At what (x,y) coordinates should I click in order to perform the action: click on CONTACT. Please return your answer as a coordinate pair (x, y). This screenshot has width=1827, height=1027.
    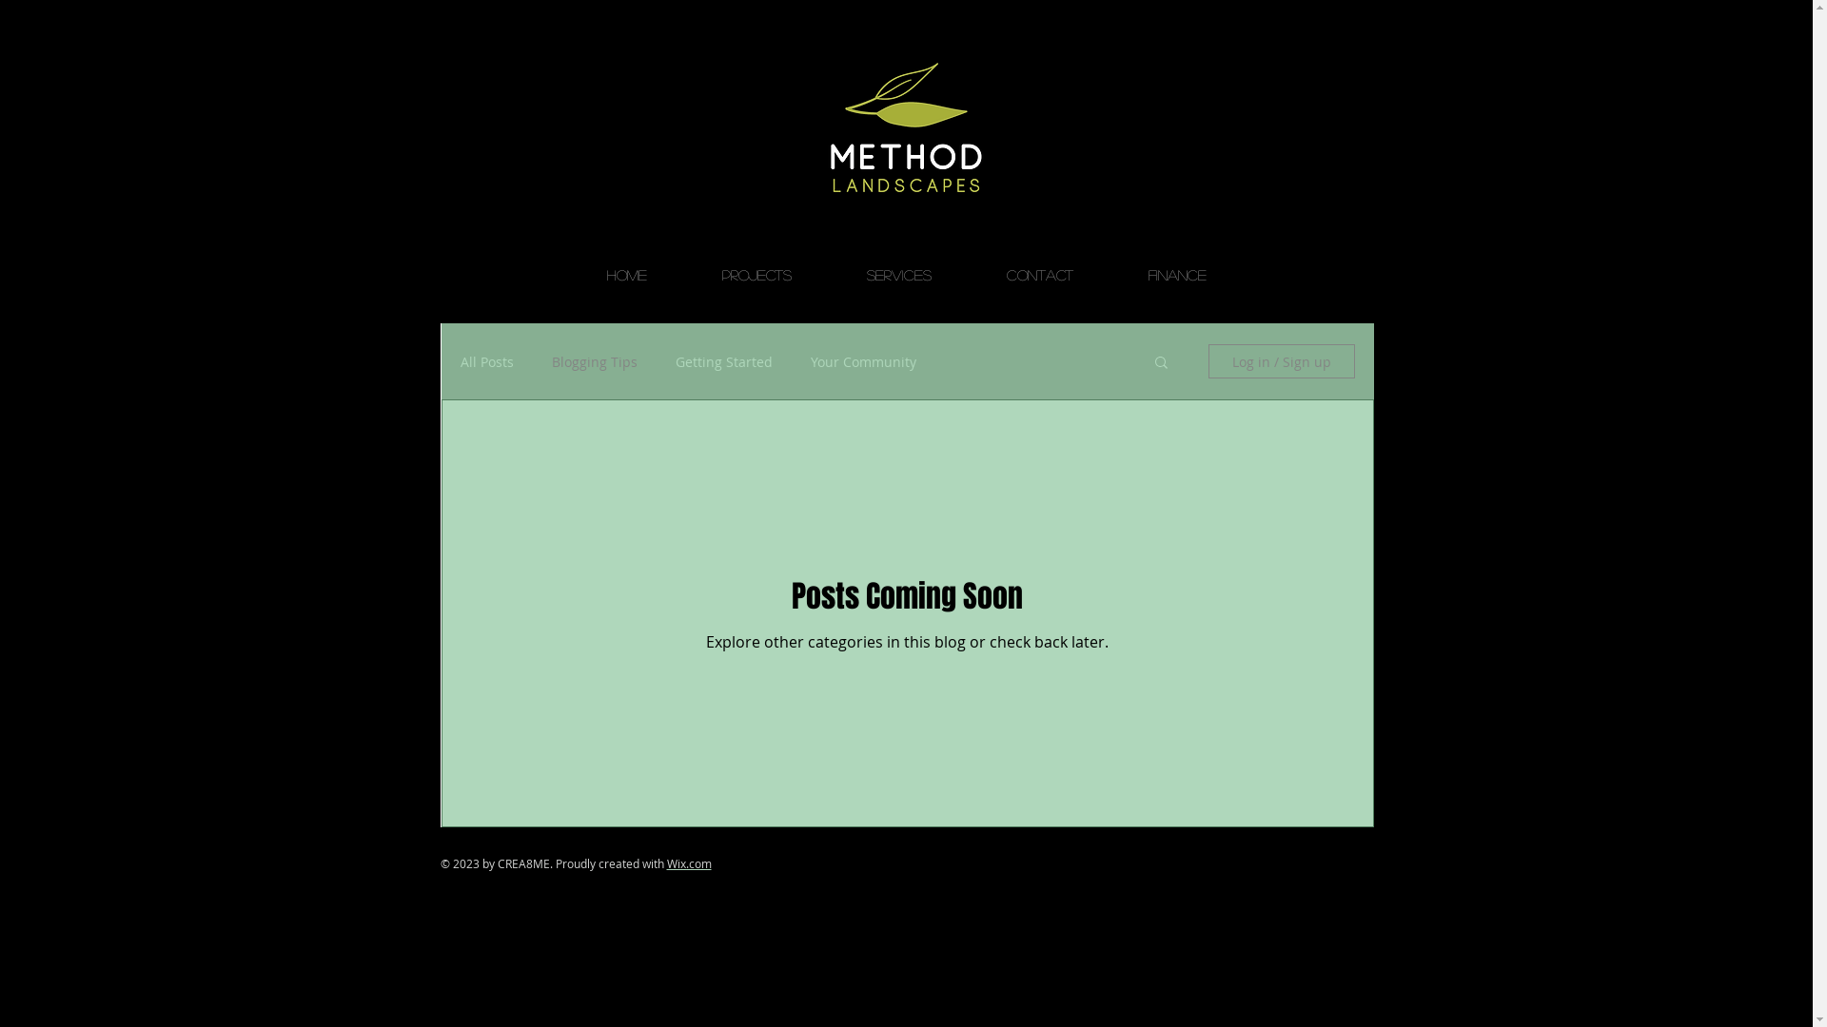
    Looking at the image, I should click on (1039, 275).